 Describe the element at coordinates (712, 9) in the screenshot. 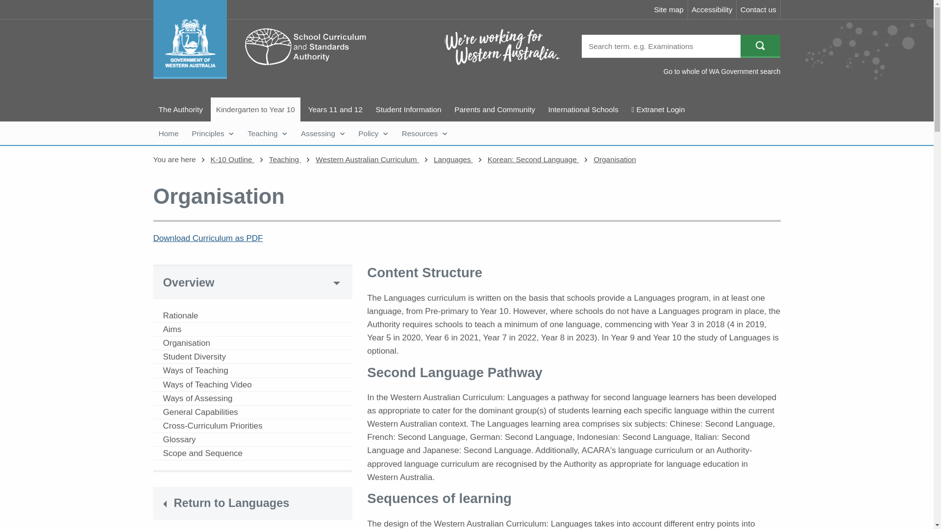

I see `Accessibility` at that location.